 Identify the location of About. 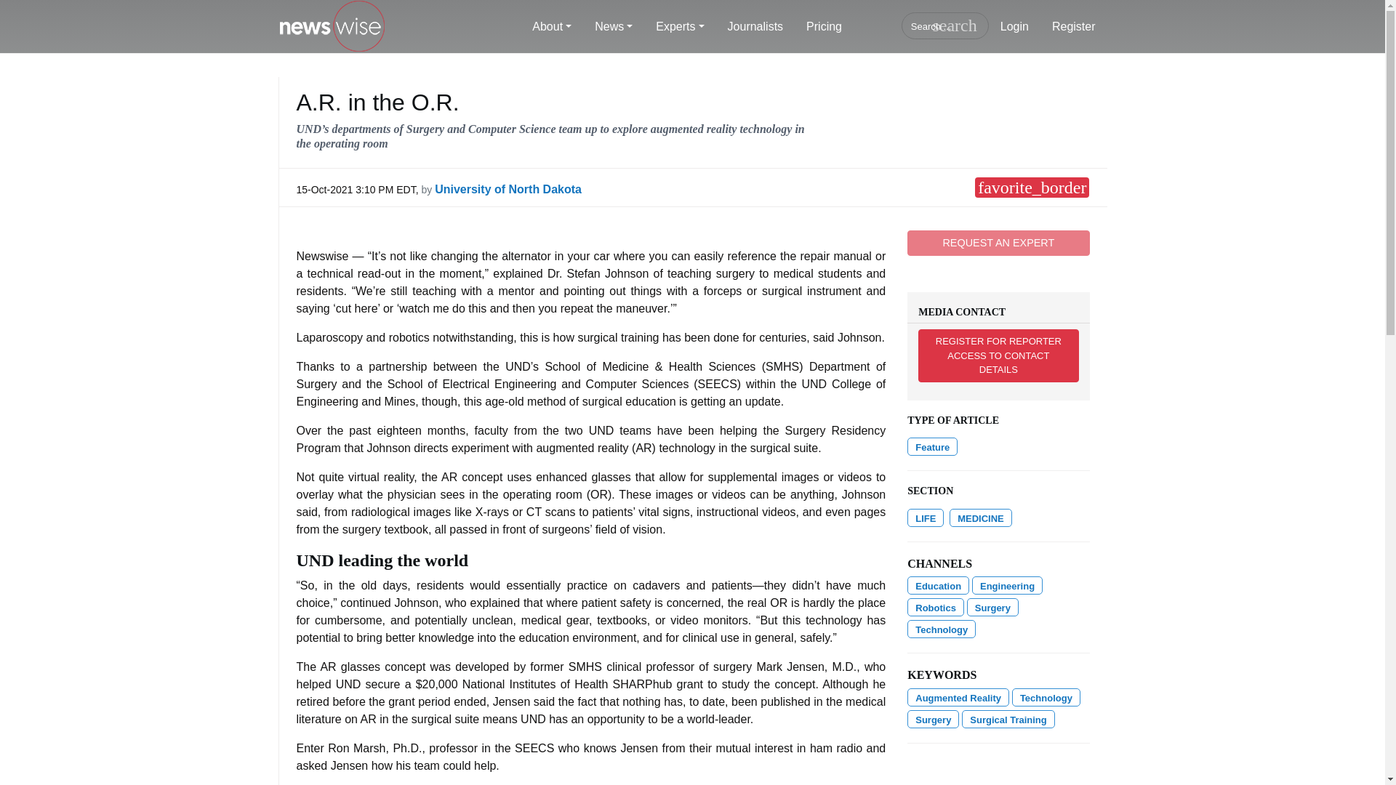
(552, 27).